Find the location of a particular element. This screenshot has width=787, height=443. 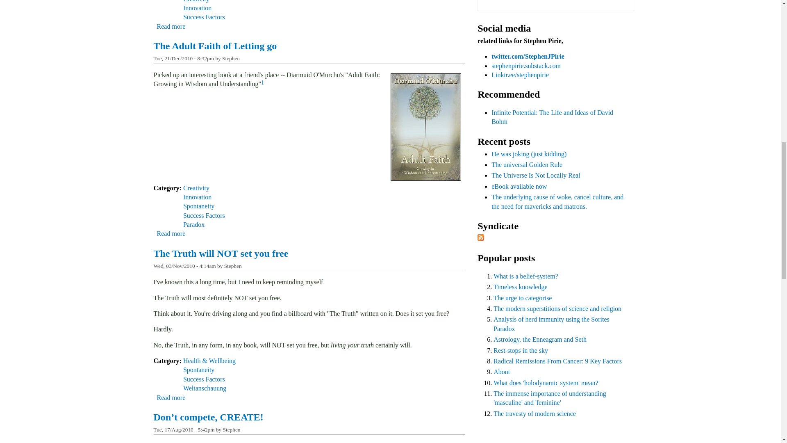

The Truth will NOT set you free is located at coordinates (204, 17).